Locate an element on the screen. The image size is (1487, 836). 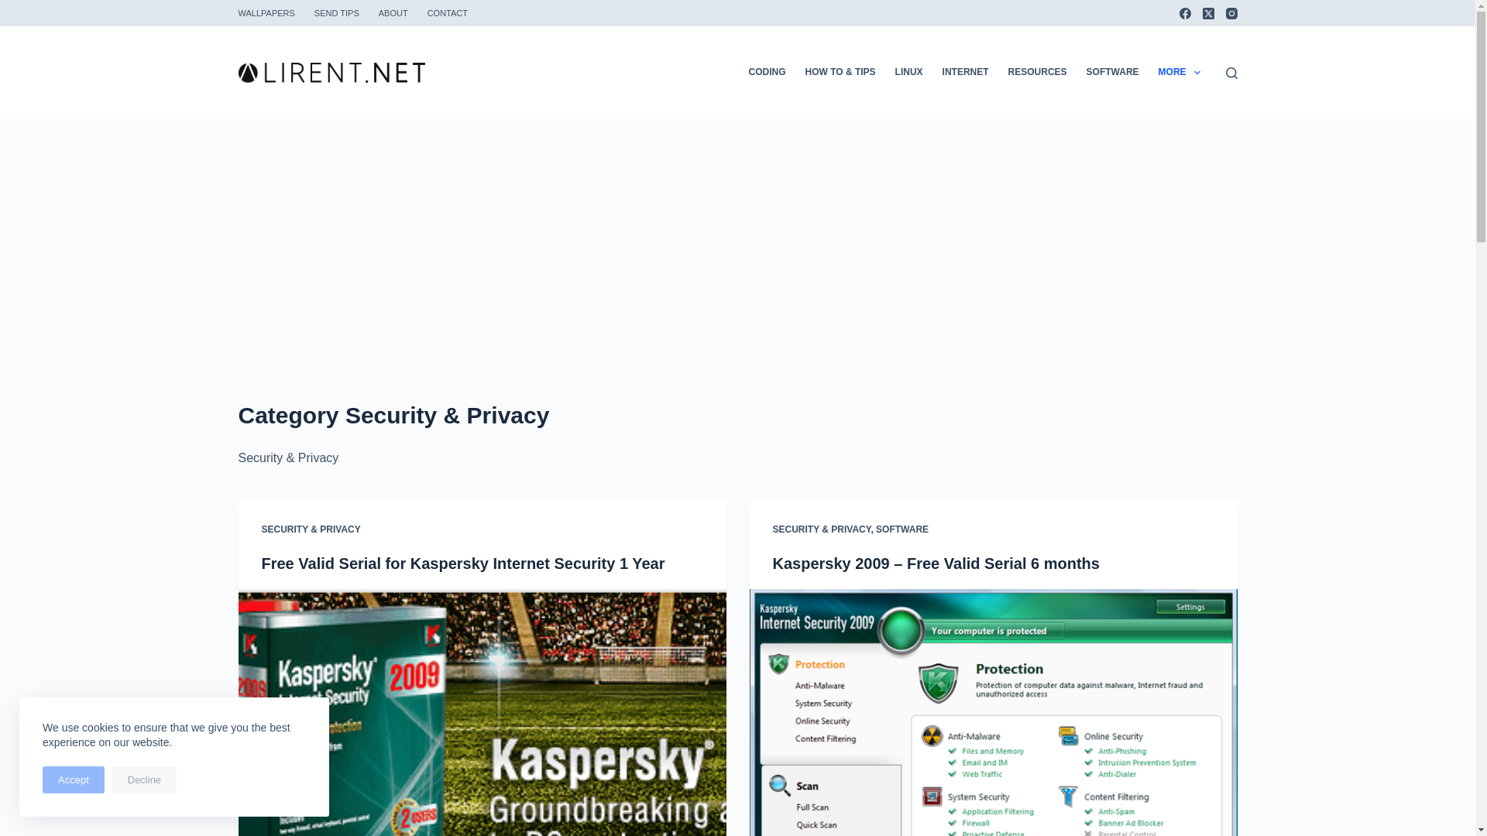
ABOUT is located at coordinates (393, 12).